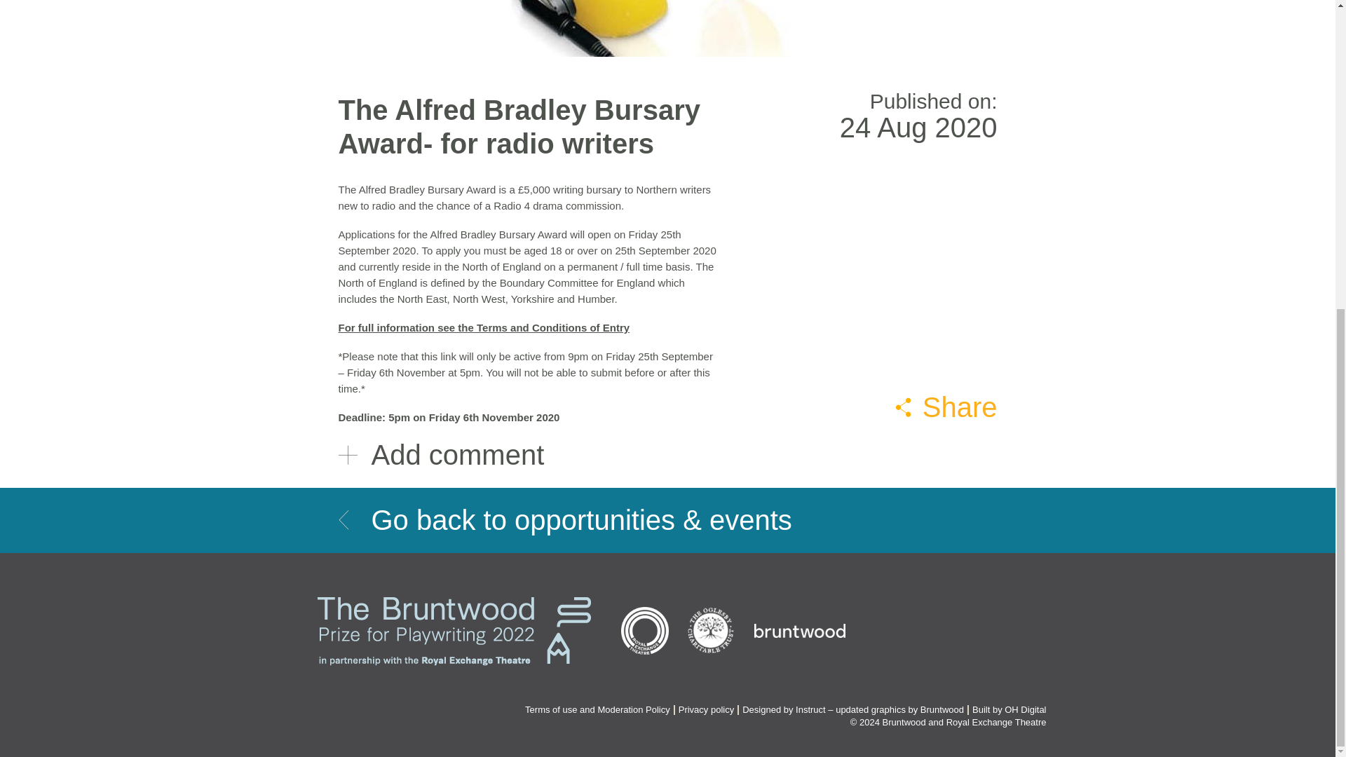  What do you see at coordinates (705, 709) in the screenshot?
I see `Privacy policy` at bounding box center [705, 709].